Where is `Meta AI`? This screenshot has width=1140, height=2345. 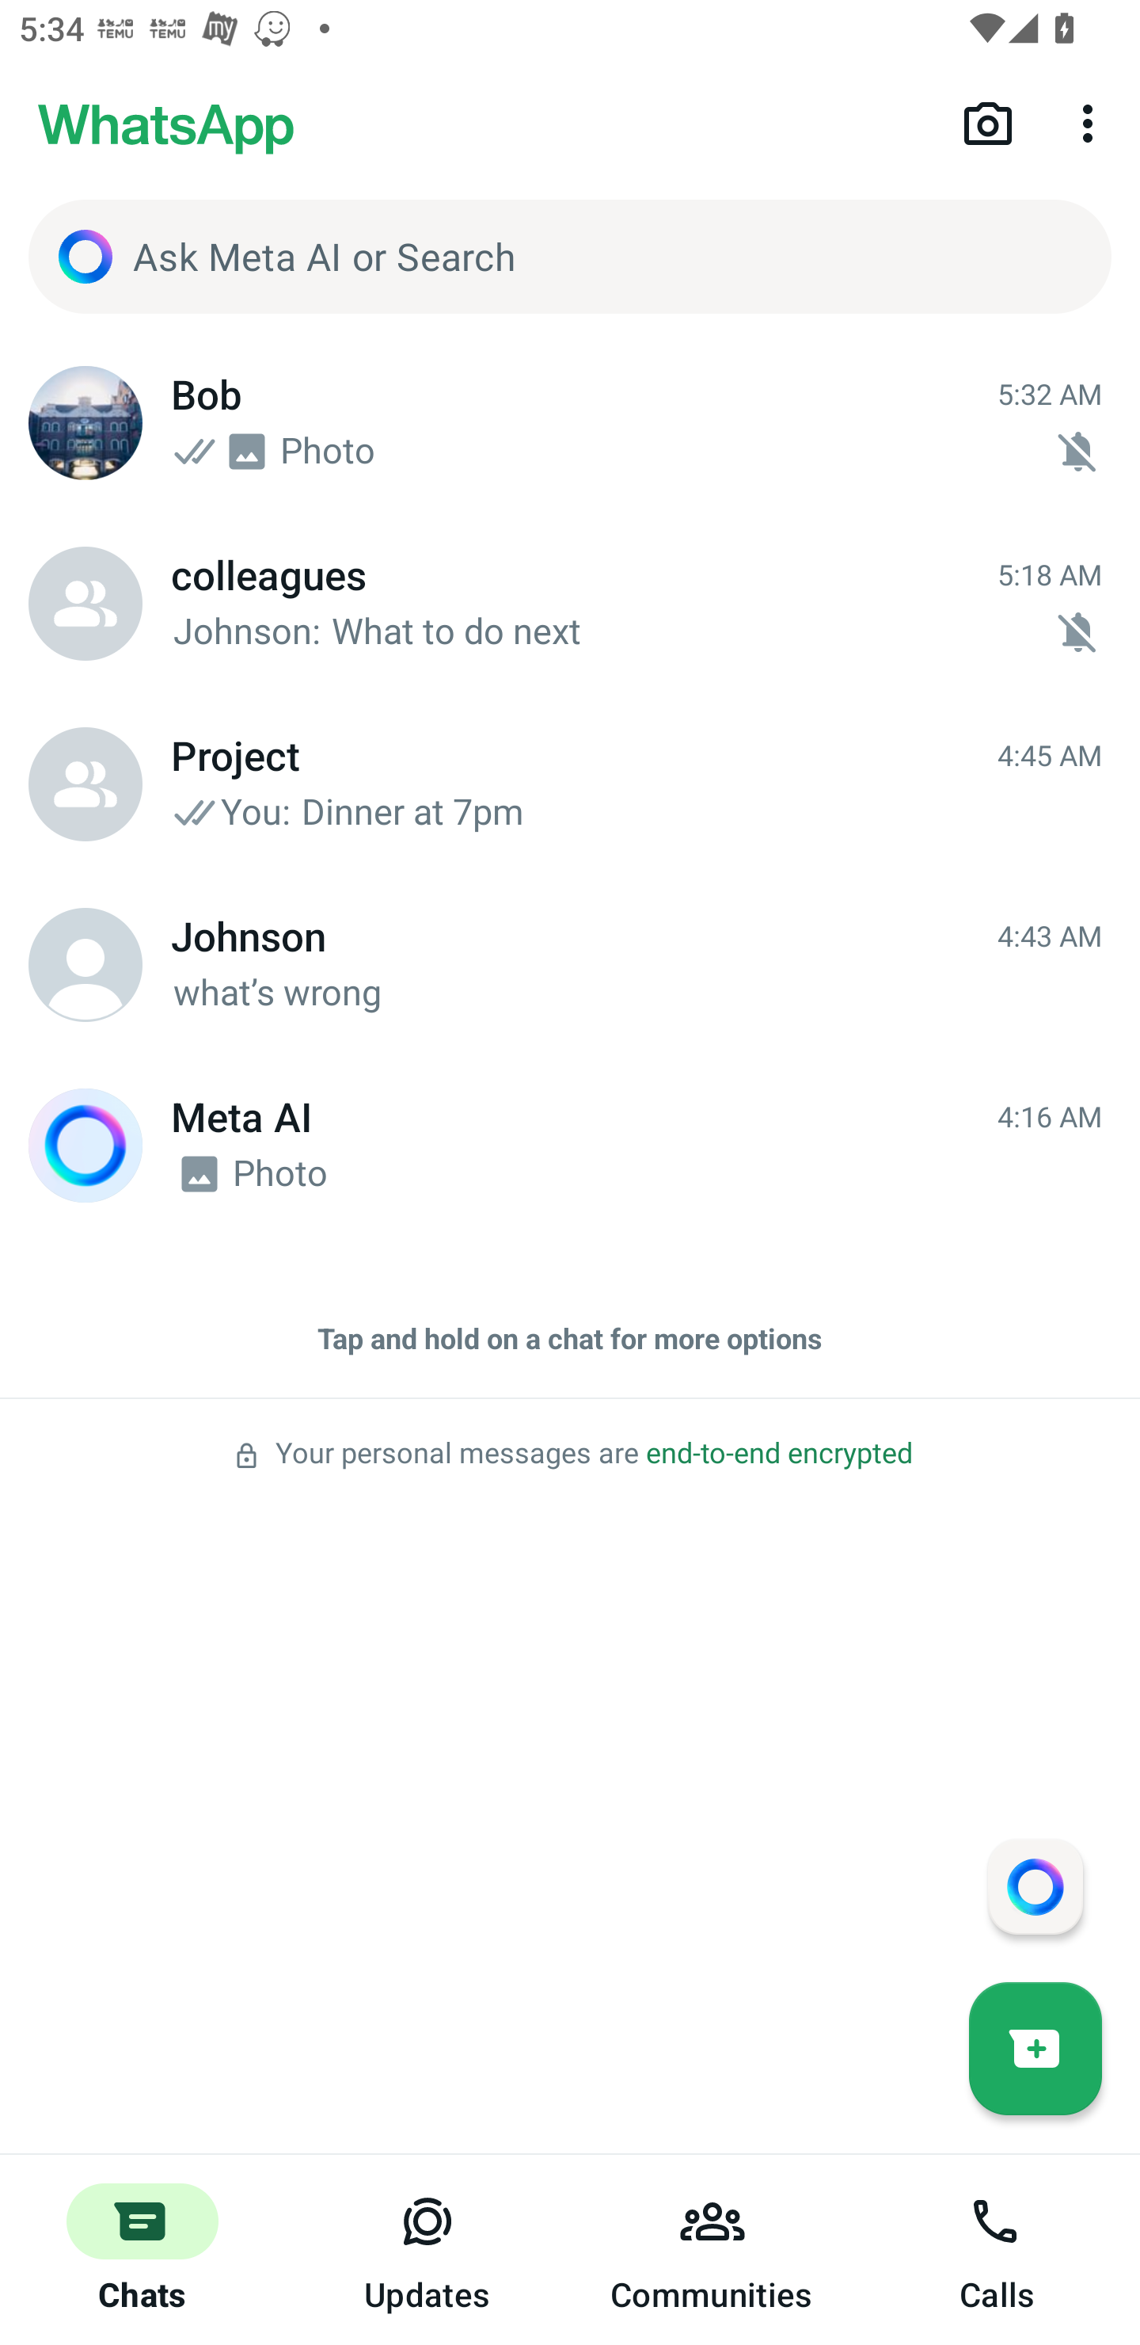
Meta AI is located at coordinates (85, 1146).